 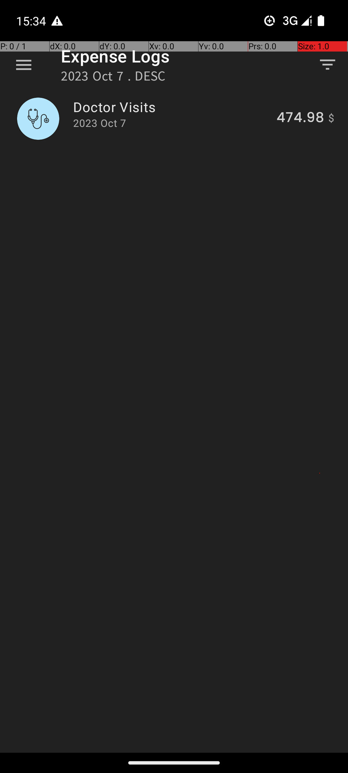 I want to click on Expense Logs, so click(x=115, y=56).